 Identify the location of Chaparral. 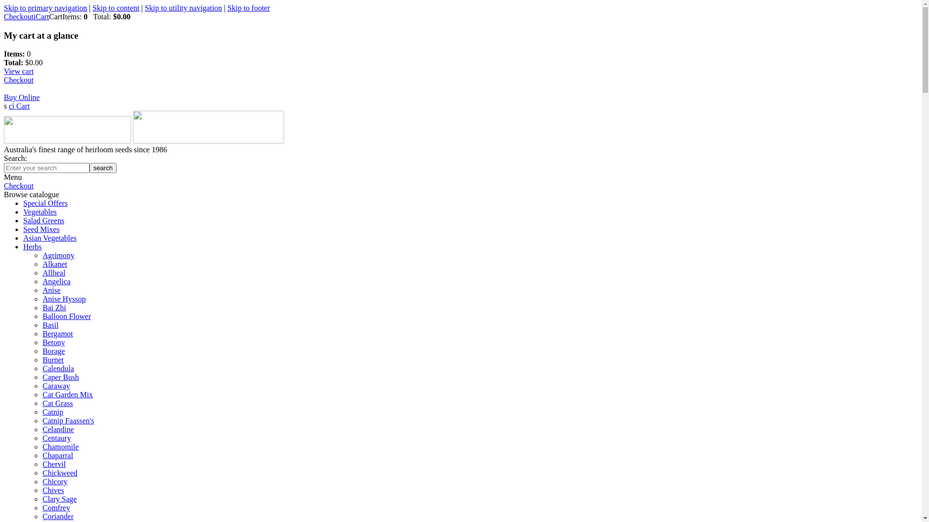
(58, 455).